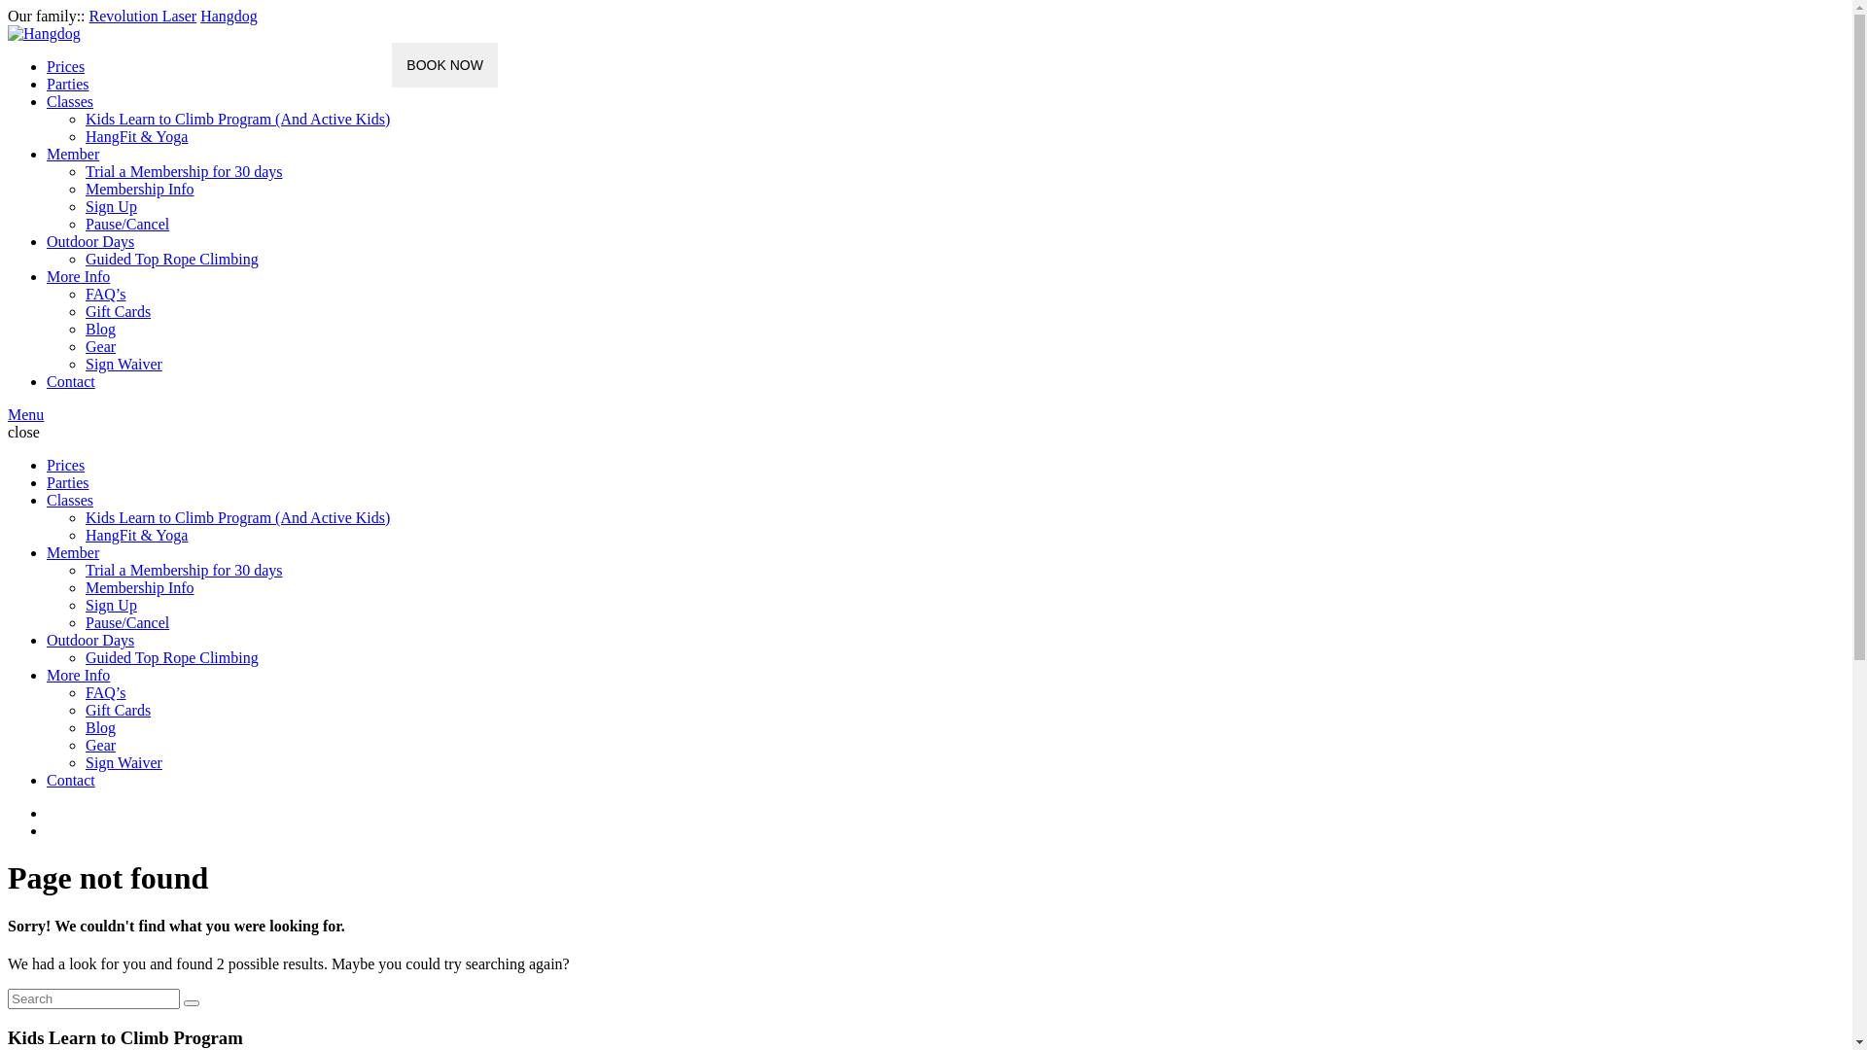 The image size is (1867, 1050). What do you see at coordinates (119, 710) in the screenshot?
I see `Gift Cards` at bounding box center [119, 710].